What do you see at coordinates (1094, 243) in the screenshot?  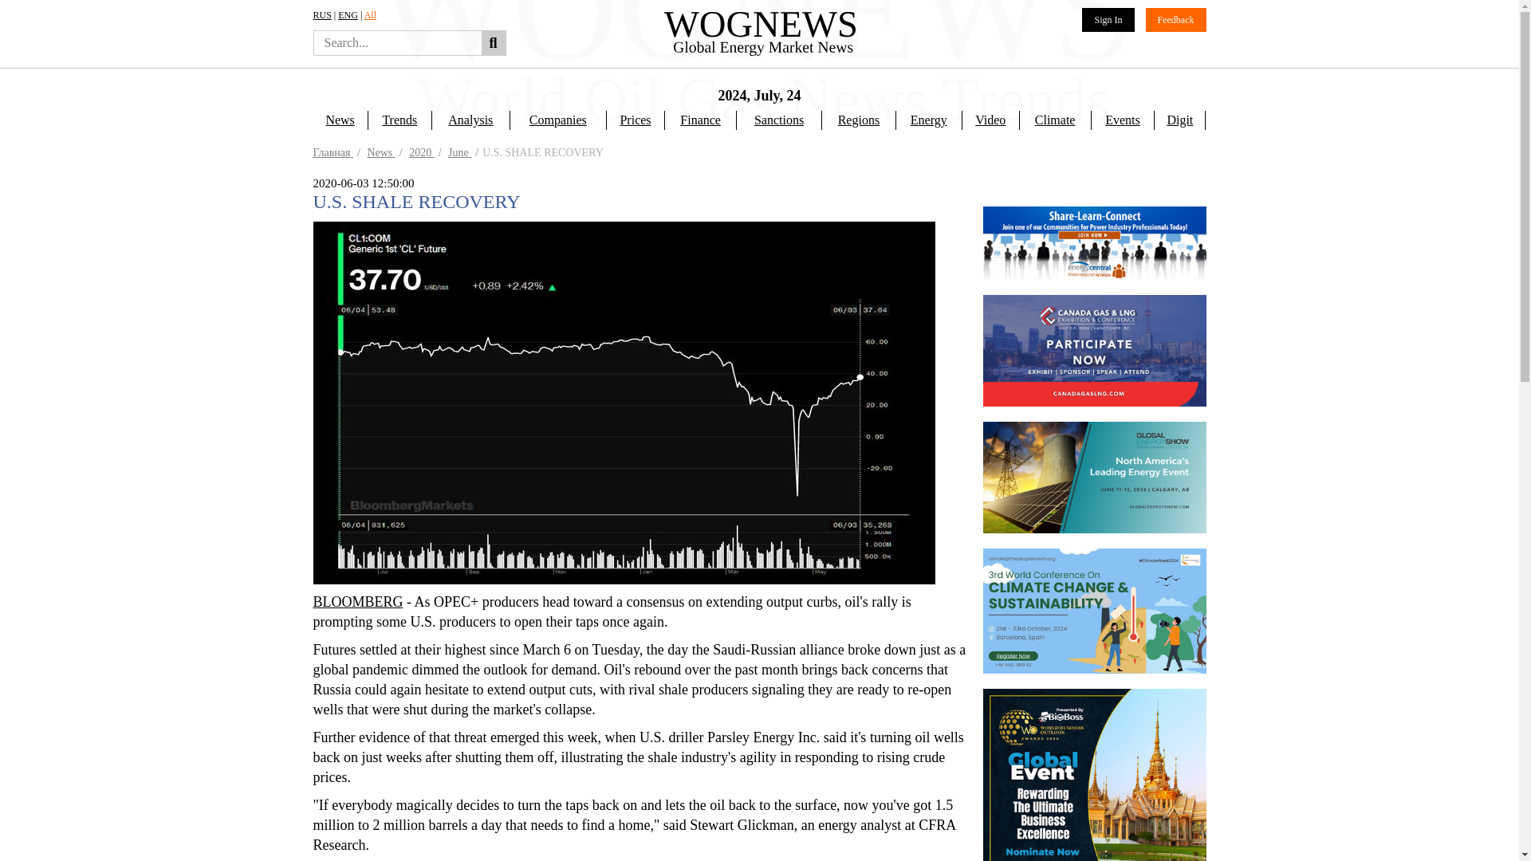 I see `ENERGY-CENTRAL-1` at bounding box center [1094, 243].